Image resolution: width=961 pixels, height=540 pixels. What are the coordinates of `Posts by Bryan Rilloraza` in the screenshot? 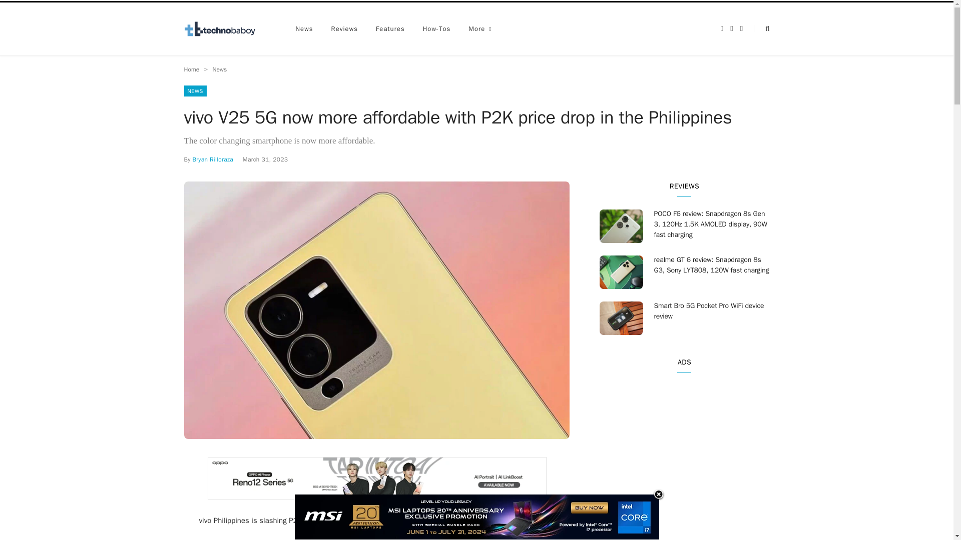 It's located at (213, 159).